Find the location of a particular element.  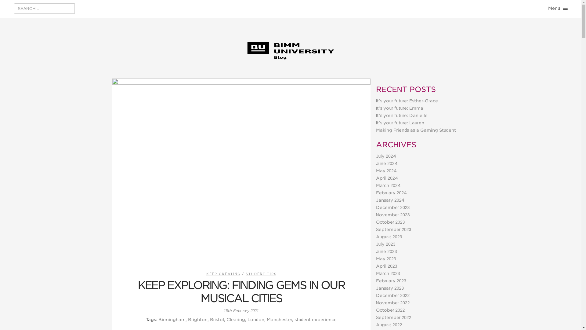

Bristol is located at coordinates (217, 320).